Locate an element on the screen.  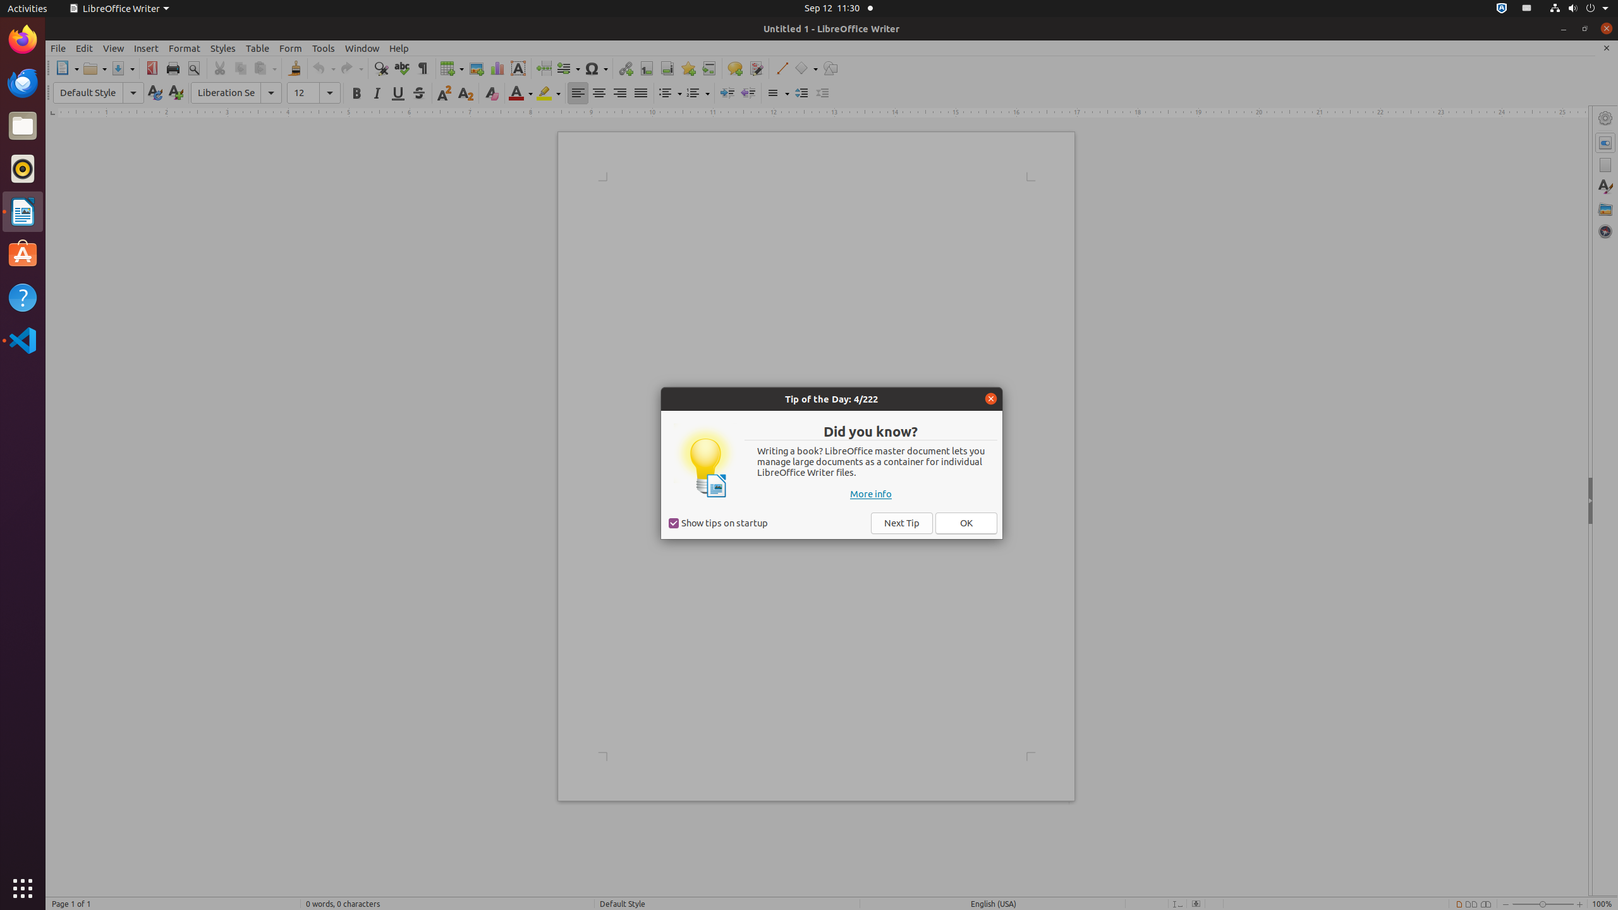
li.txt is located at coordinates (164, 56).